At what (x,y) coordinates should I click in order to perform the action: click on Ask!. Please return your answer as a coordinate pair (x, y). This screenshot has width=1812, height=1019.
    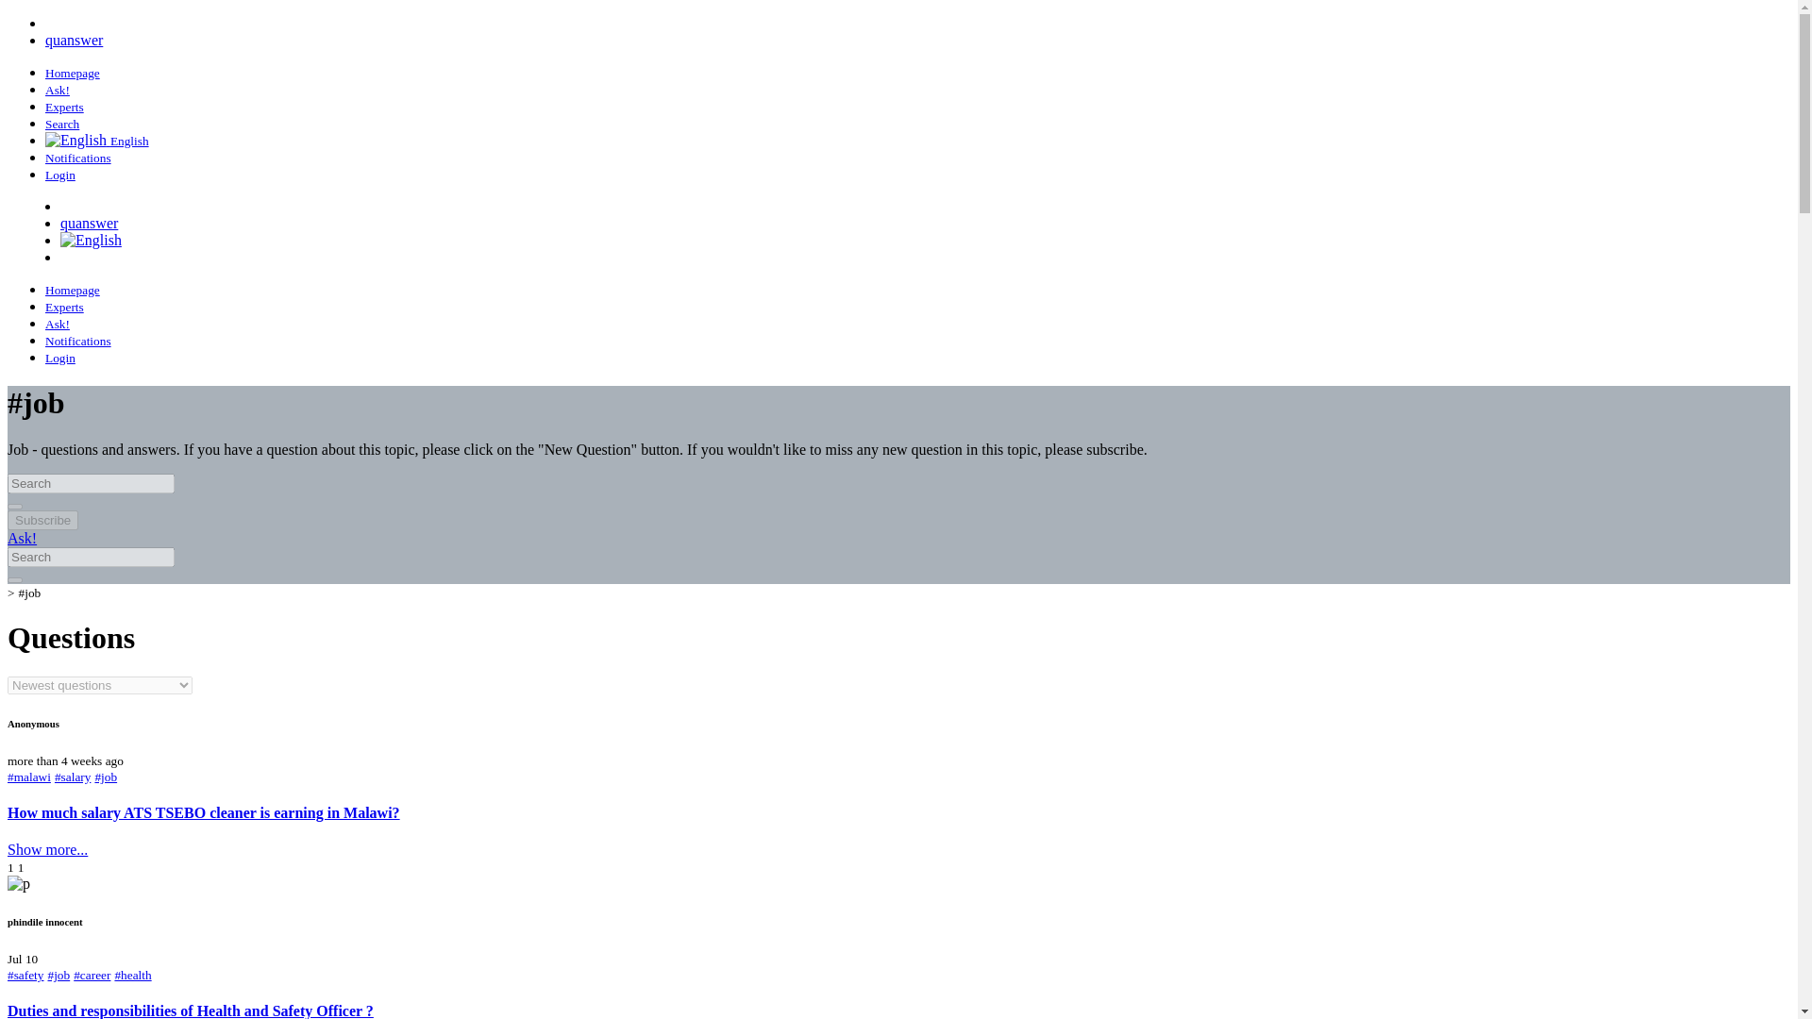
    Looking at the image, I should click on (58, 323).